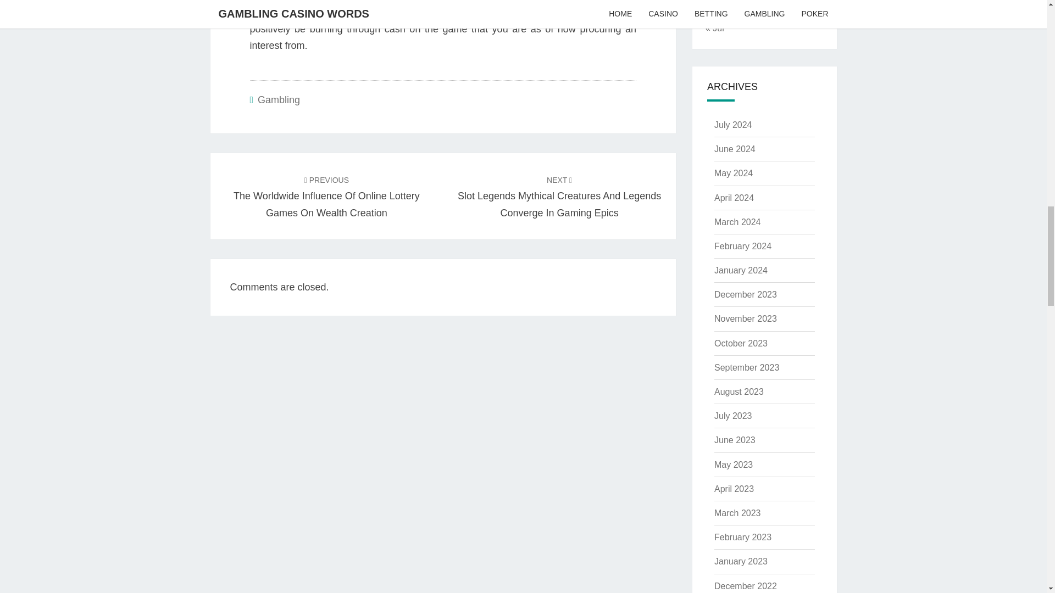 The image size is (1055, 593). Describe the element at coordinates (745, 294) in the screenshot. I see `December 2023` at that location.